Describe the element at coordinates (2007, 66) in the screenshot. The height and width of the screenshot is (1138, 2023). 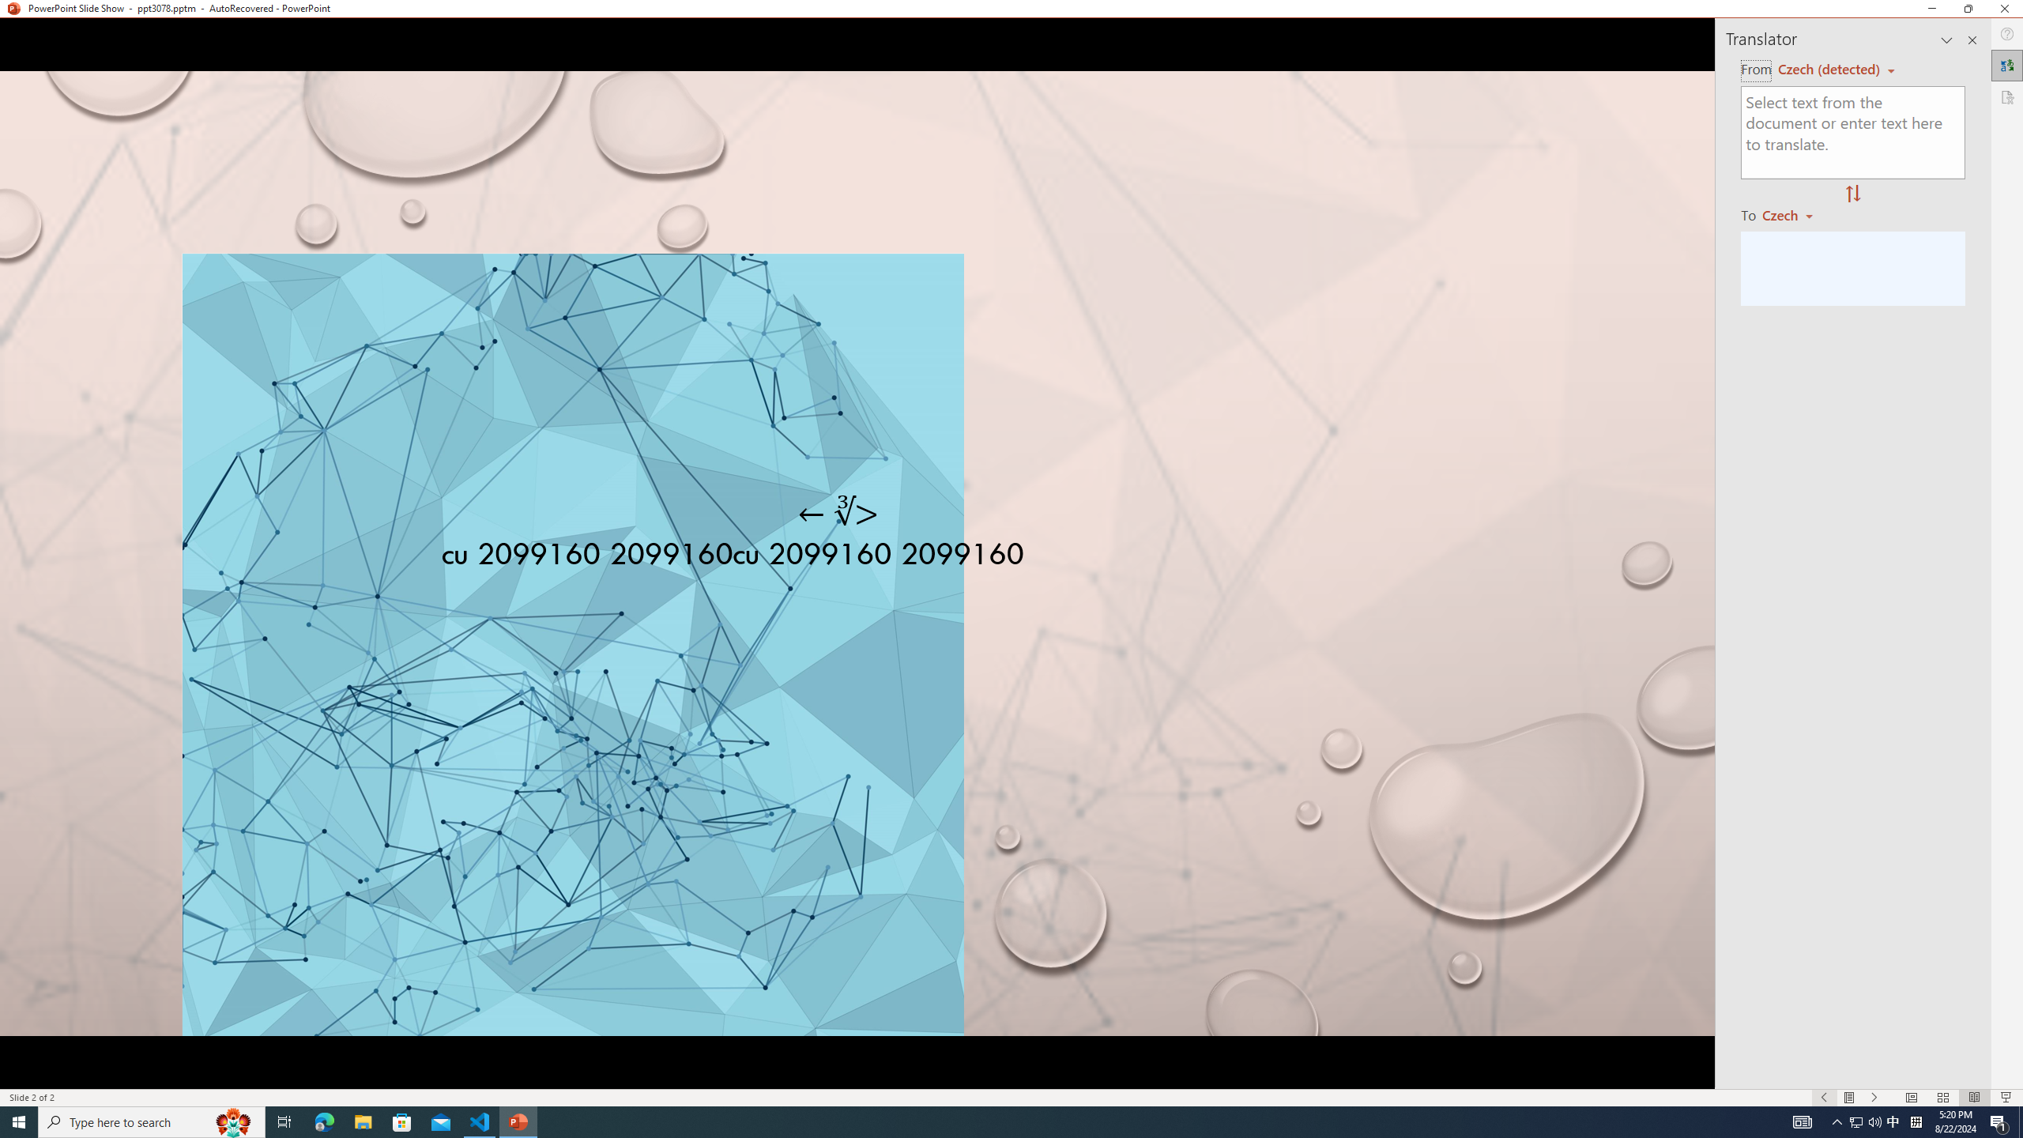
I see `Translator` at that location.